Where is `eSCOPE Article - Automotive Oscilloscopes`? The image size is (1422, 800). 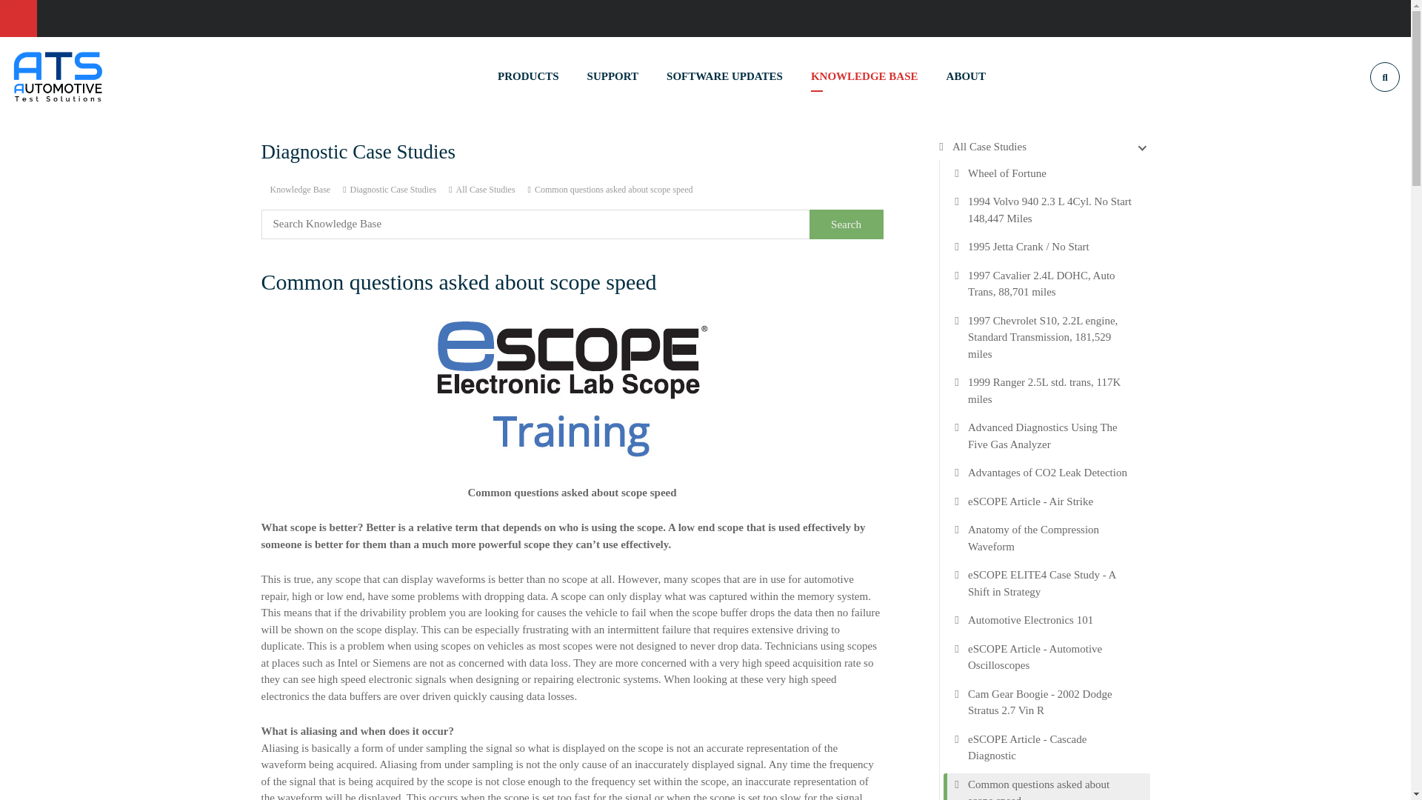 eSCOPE Article - Automotive Oscilloscopes is located at coordinates (1052, 656).